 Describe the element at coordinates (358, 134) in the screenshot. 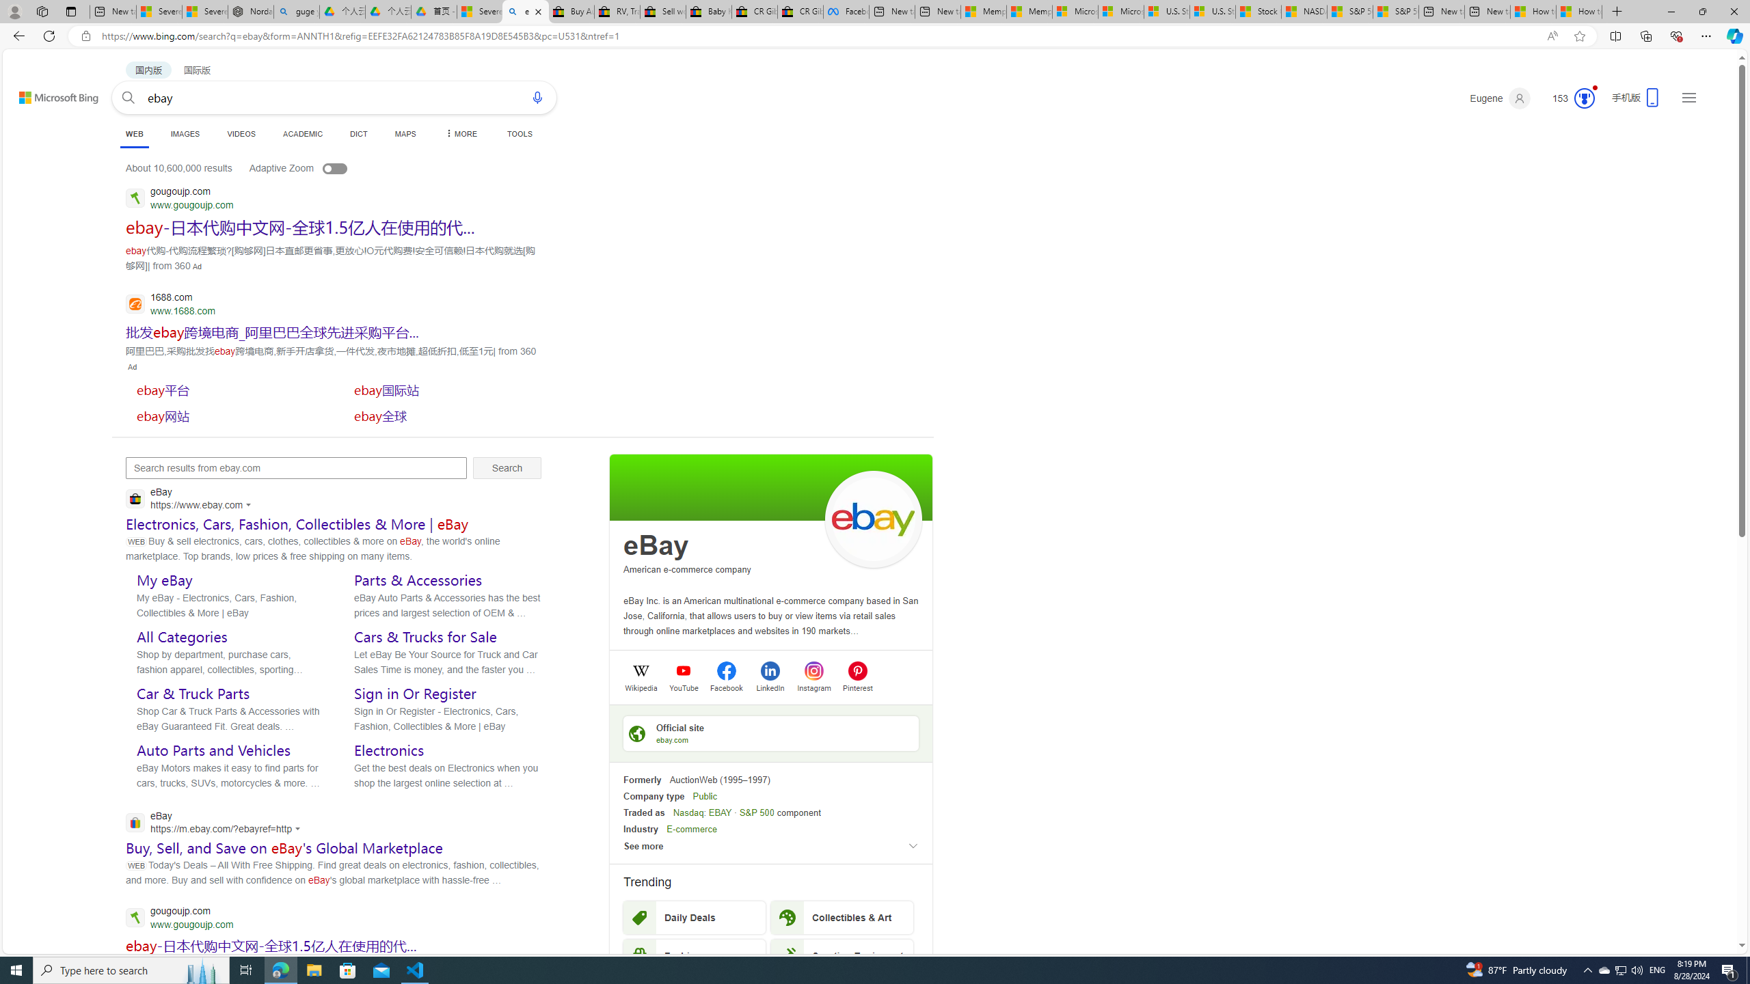

I see `DICT` at that location.